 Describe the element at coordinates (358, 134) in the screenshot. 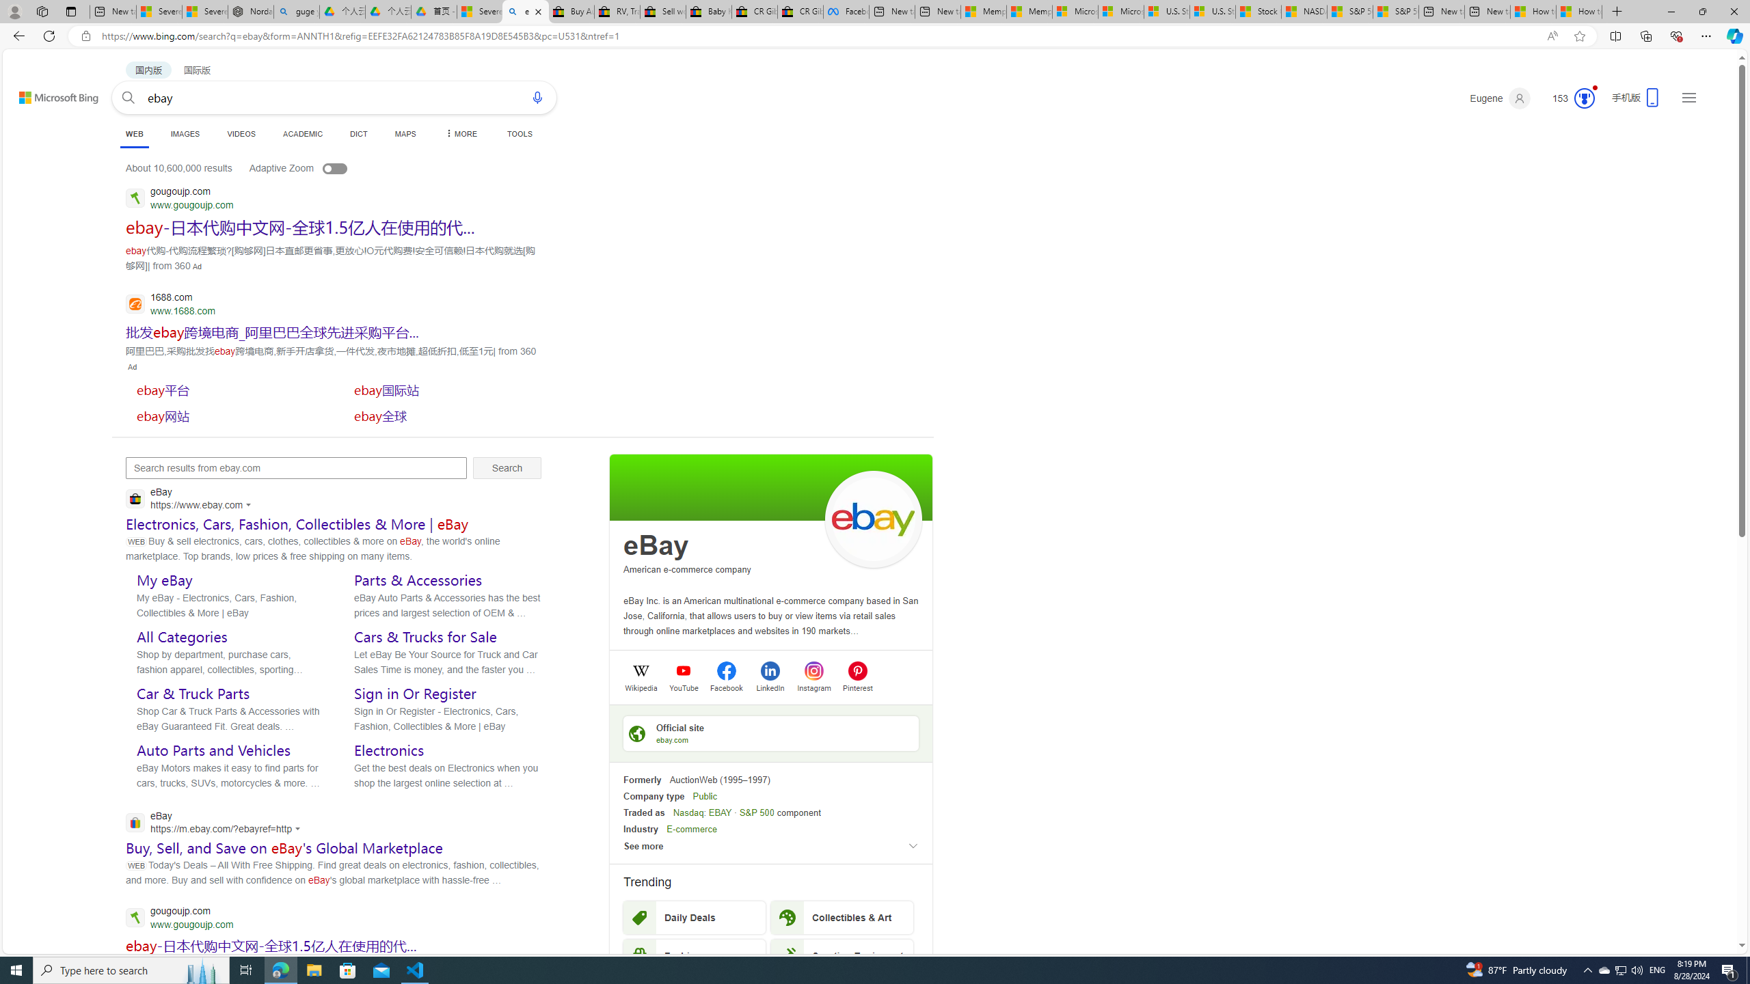

I see `DICT` at that location.